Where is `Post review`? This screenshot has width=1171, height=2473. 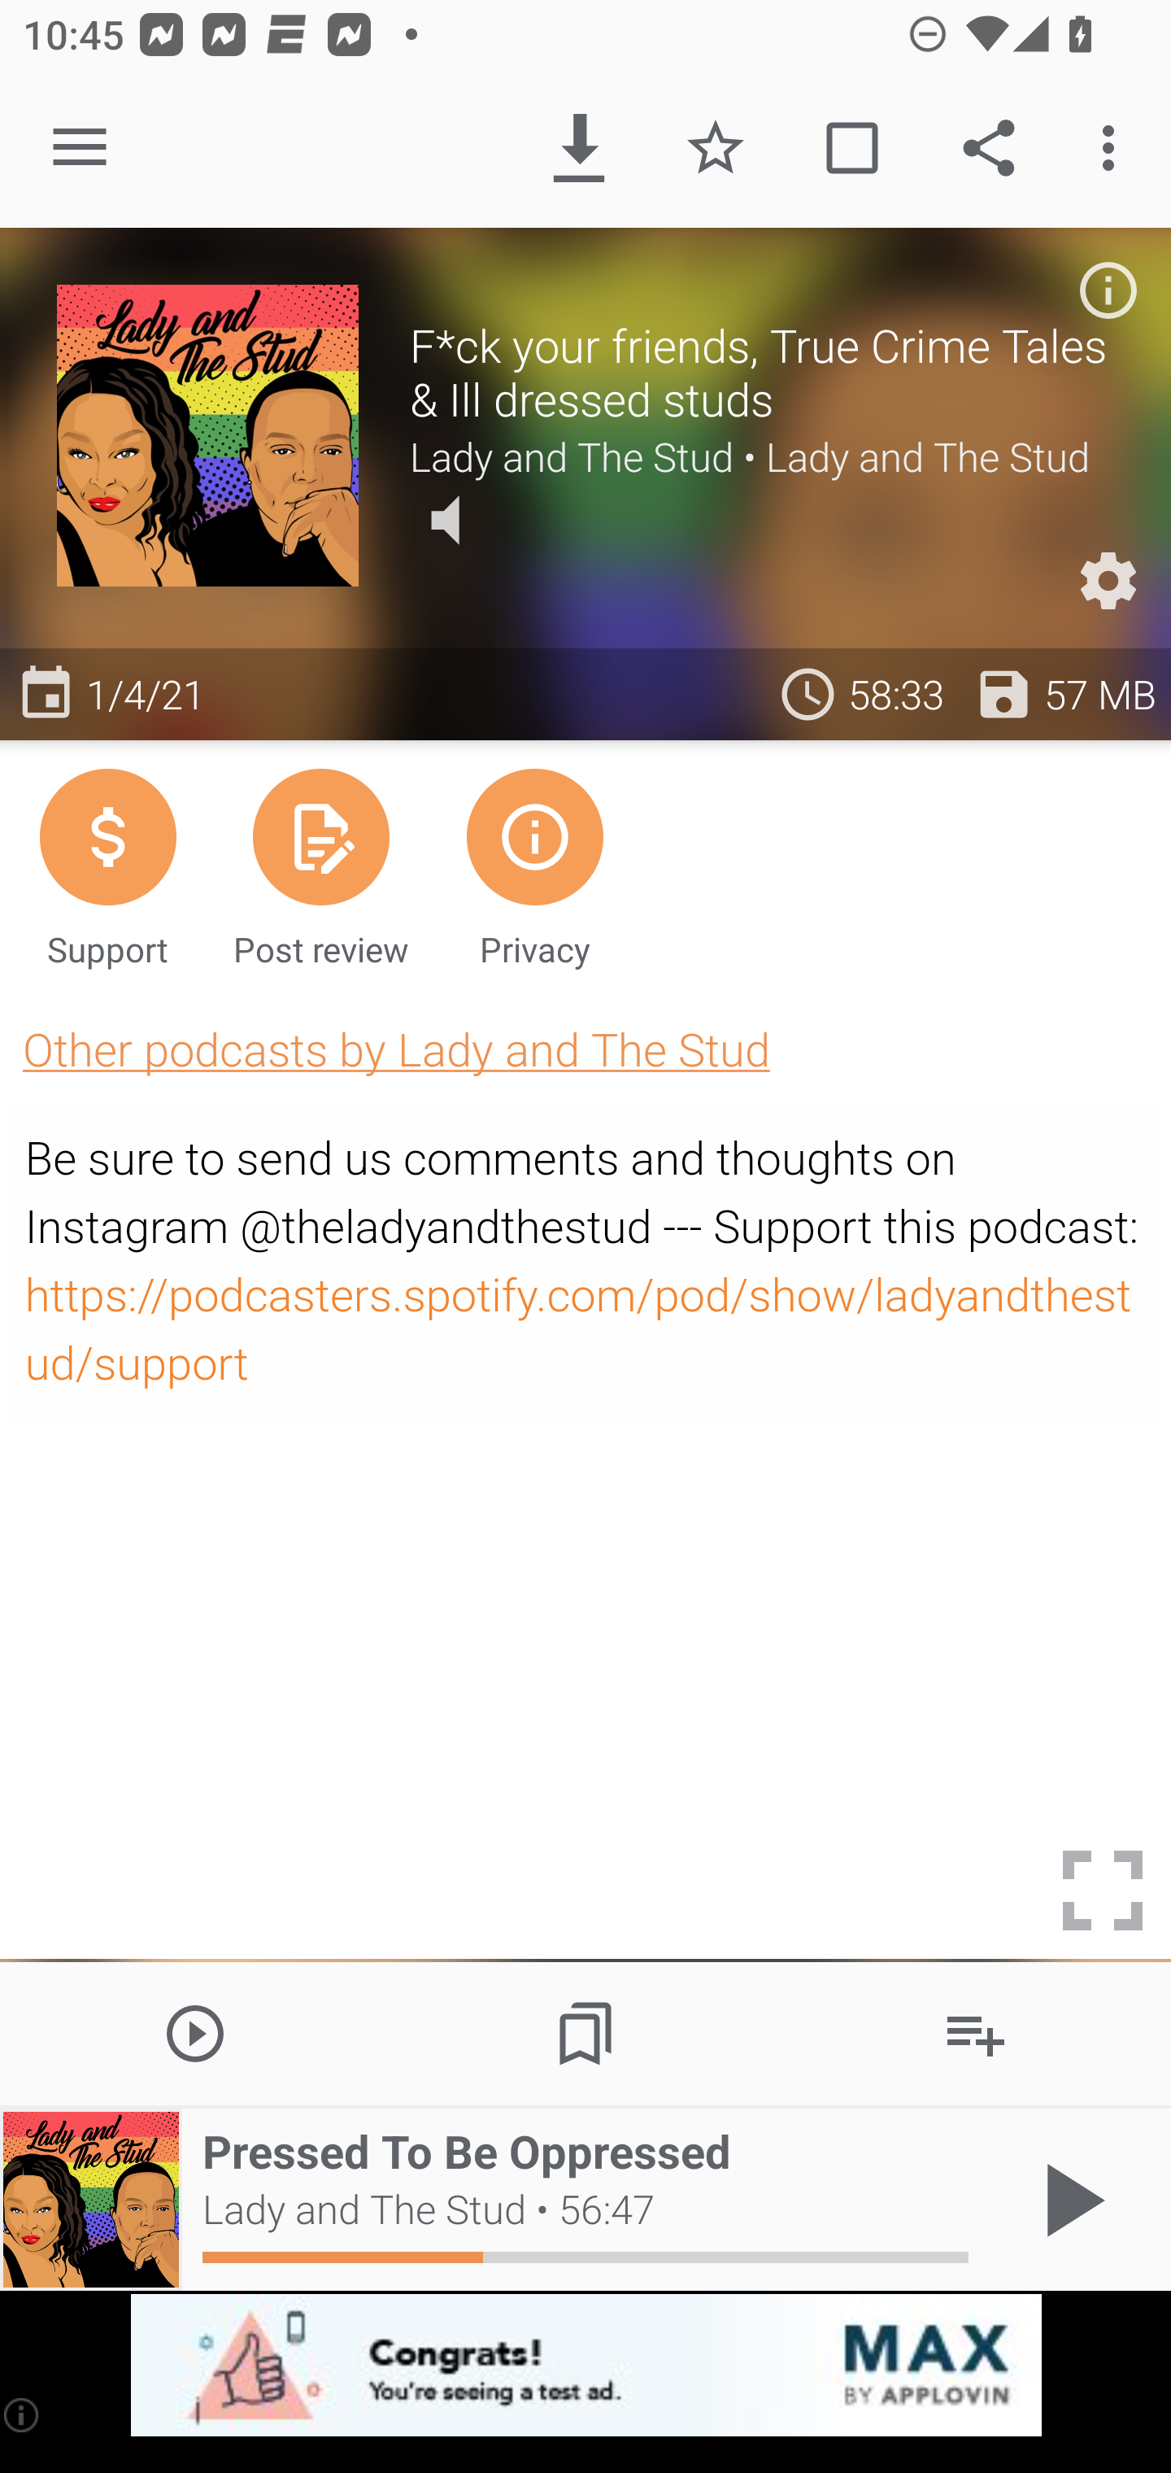
Post review is located at coordinates (320, 866).